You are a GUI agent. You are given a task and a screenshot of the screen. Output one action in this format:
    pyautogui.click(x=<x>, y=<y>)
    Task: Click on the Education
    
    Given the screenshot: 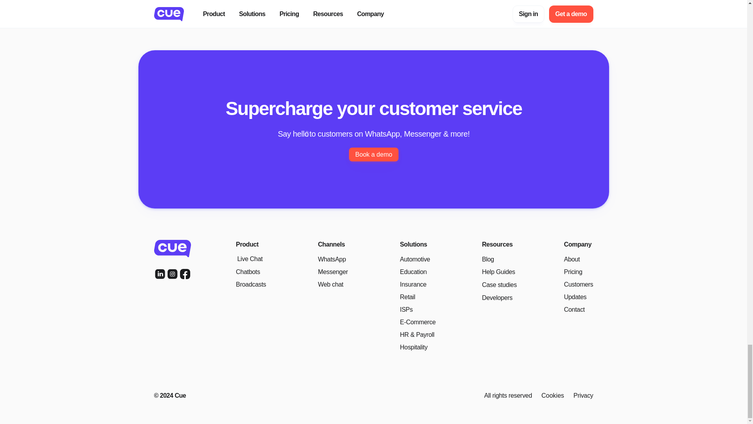 What is the action you would take?
    pyautogui.click(x=413, y=272)
    